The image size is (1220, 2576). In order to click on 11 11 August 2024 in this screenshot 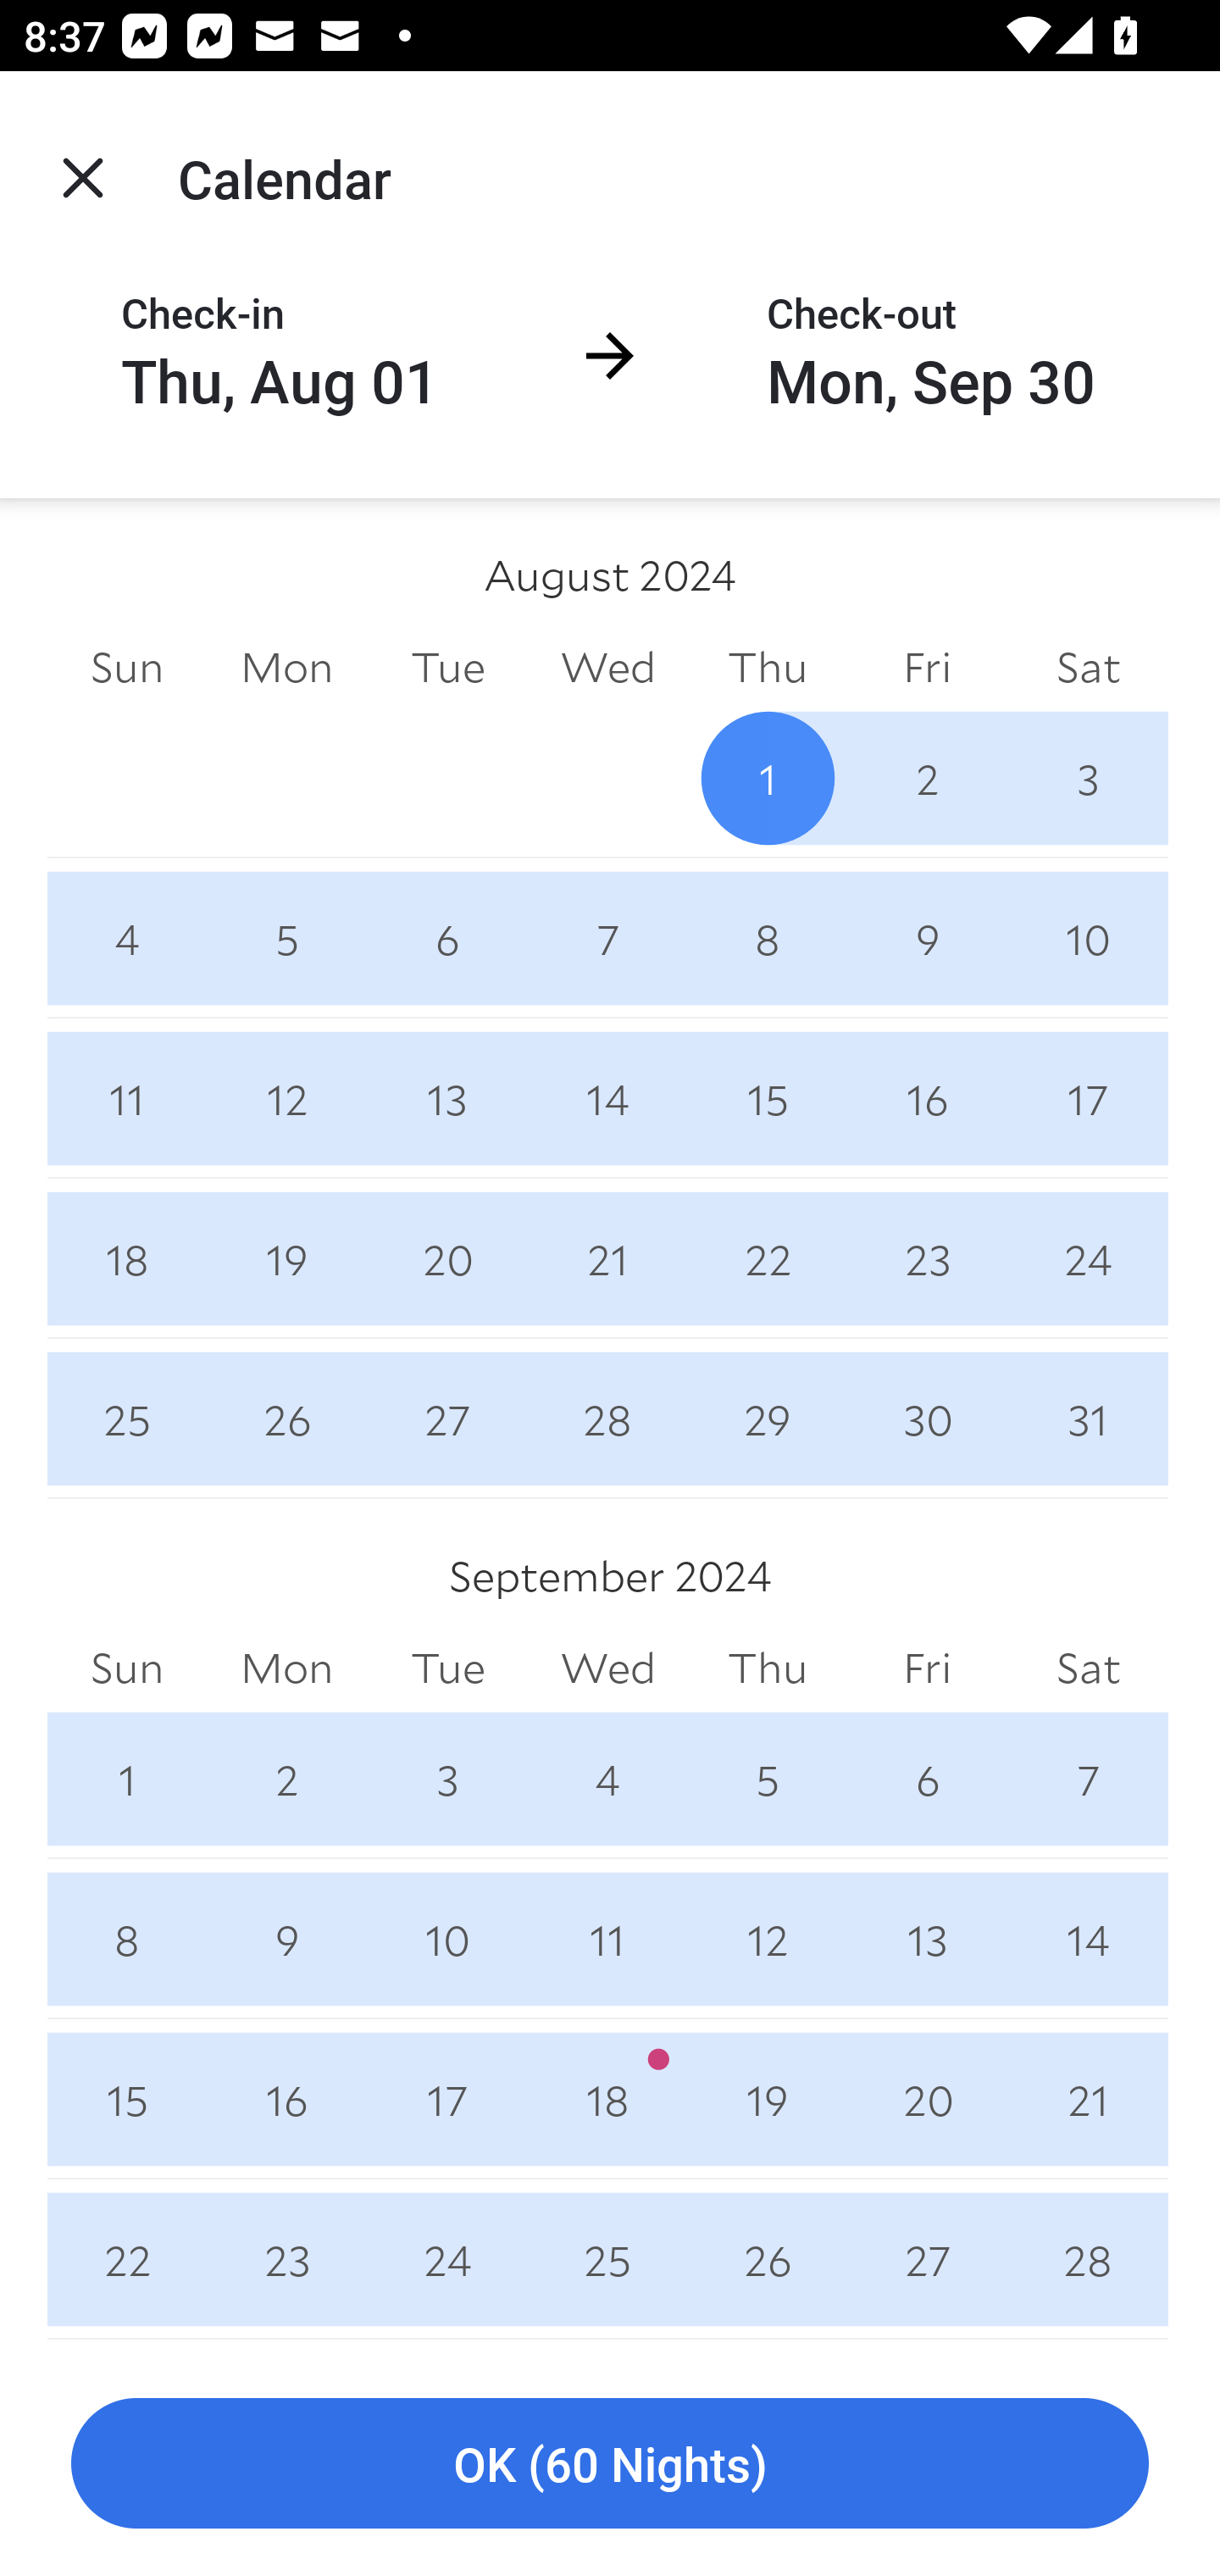, I will do `click(127, 1098)`.